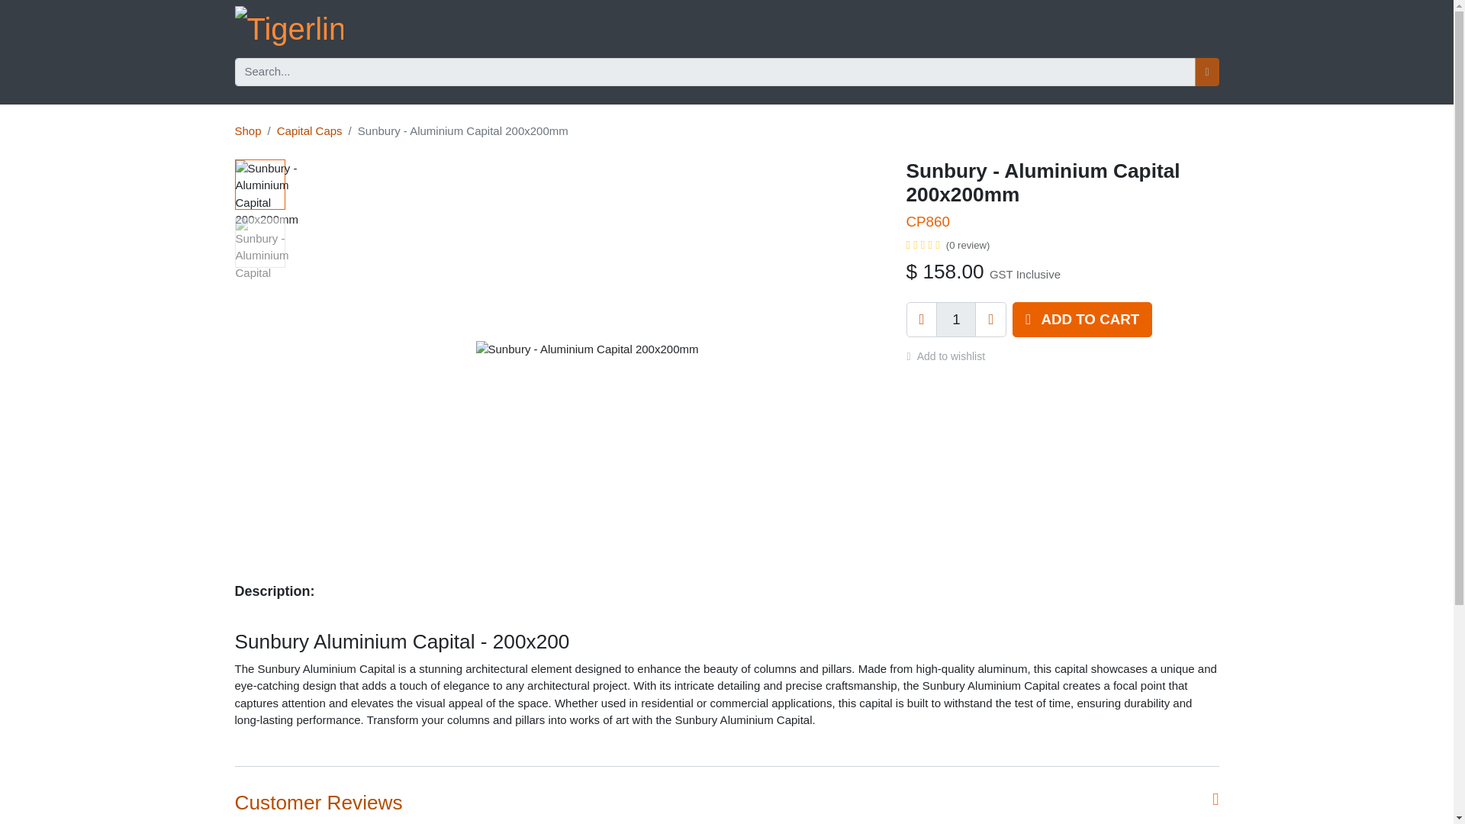 Image resolution: width=1465 pixels, height=824 pixels. I want to click on Add one, so click(990, 319).